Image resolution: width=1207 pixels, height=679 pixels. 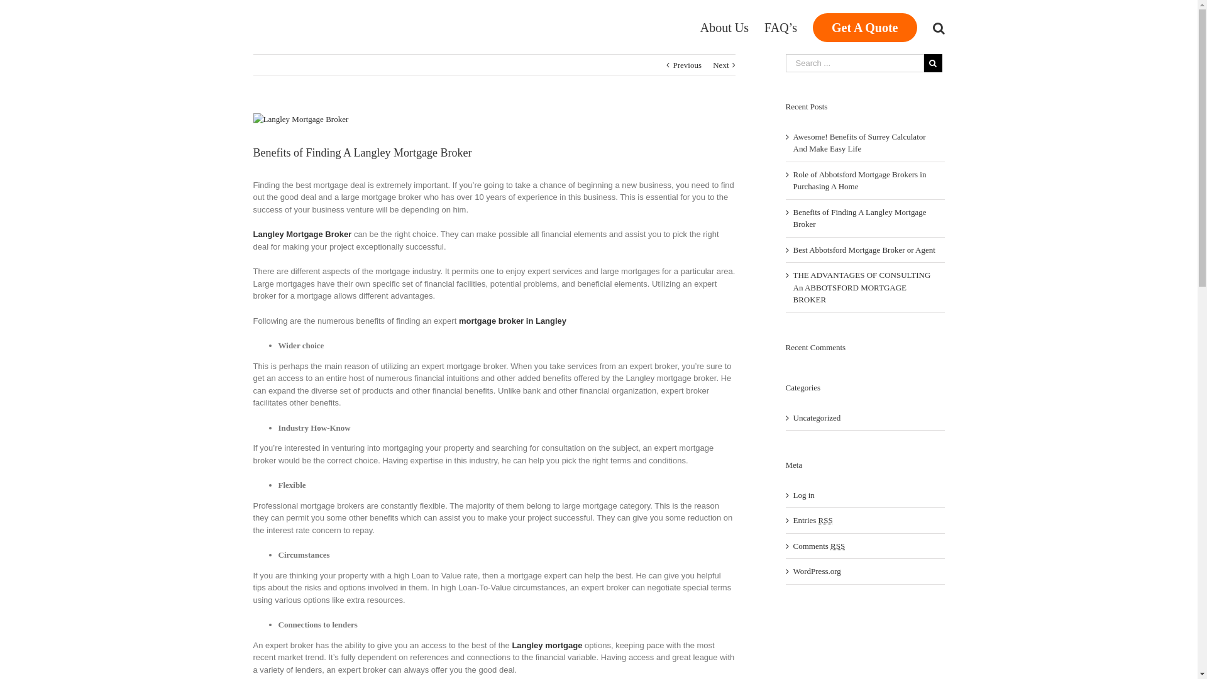 What do you see at coordinates (724, 27) in the screenshot?
I see `About Us` at bounding box center [724, 27].